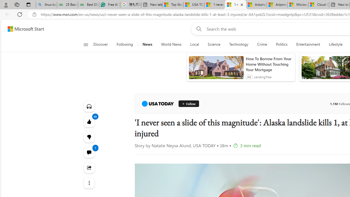  I want to click on USA TODAY, so click(157, 103).